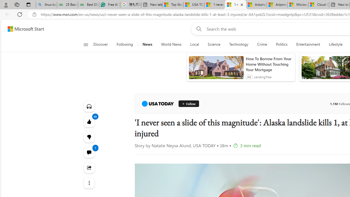  I want to click on USA TODAY, so click(157, 103).